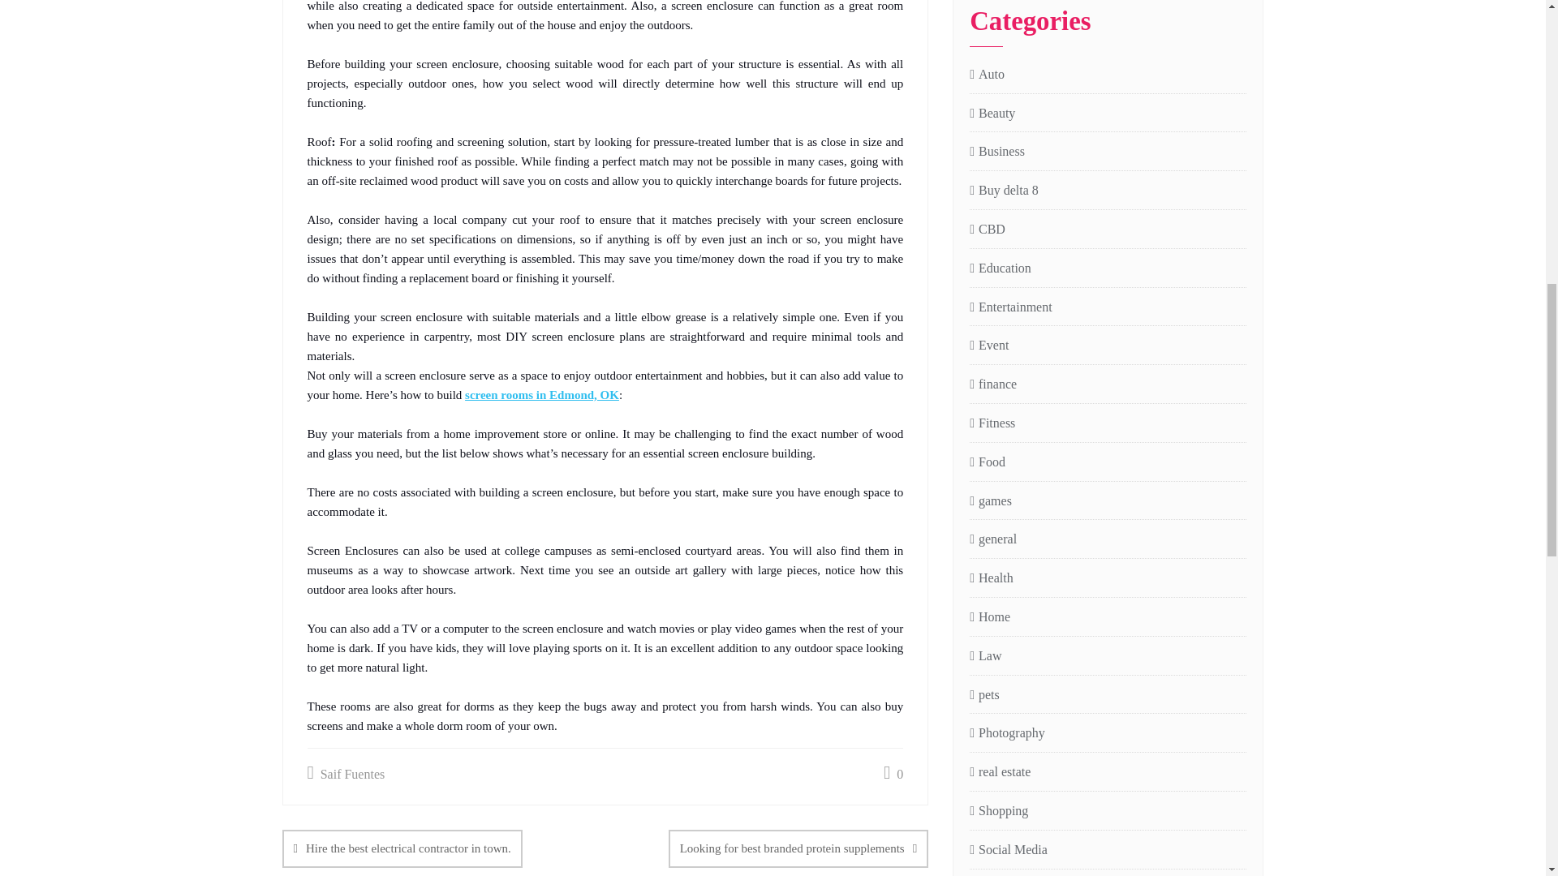 The width and height of the screenshot is (1558, 876). Describe the element at coordinates (988, 346) in the screenshot. I see `Event` at that location.